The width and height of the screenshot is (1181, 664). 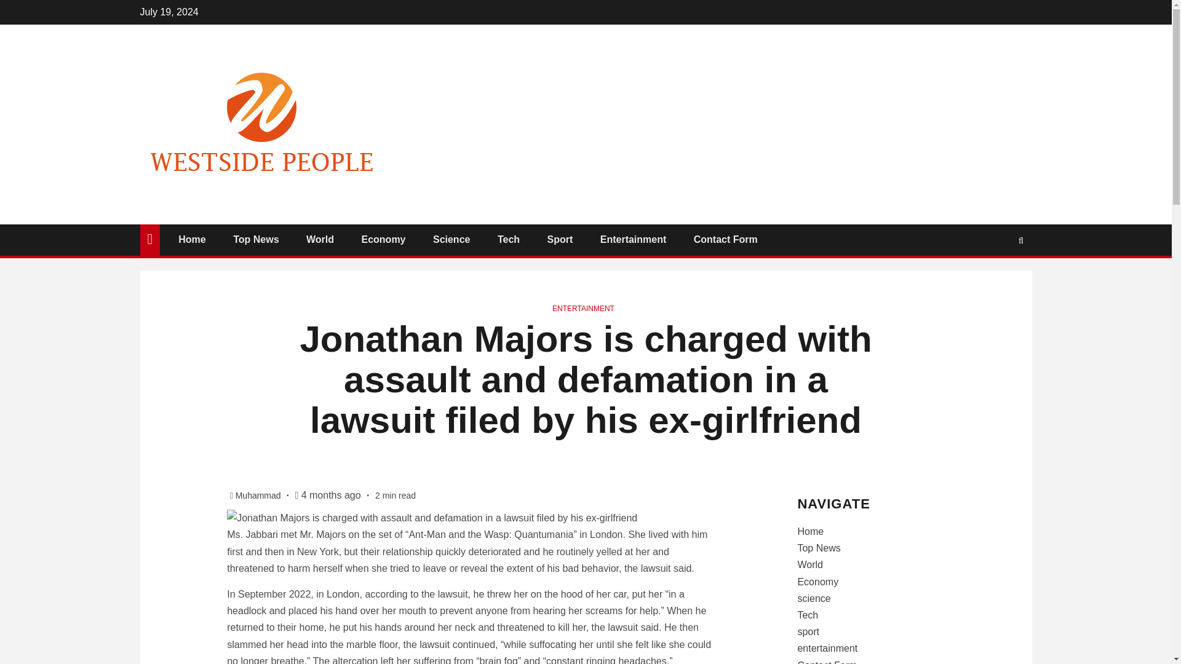 I want to click on Contact Form, so click(x=726, y=240).